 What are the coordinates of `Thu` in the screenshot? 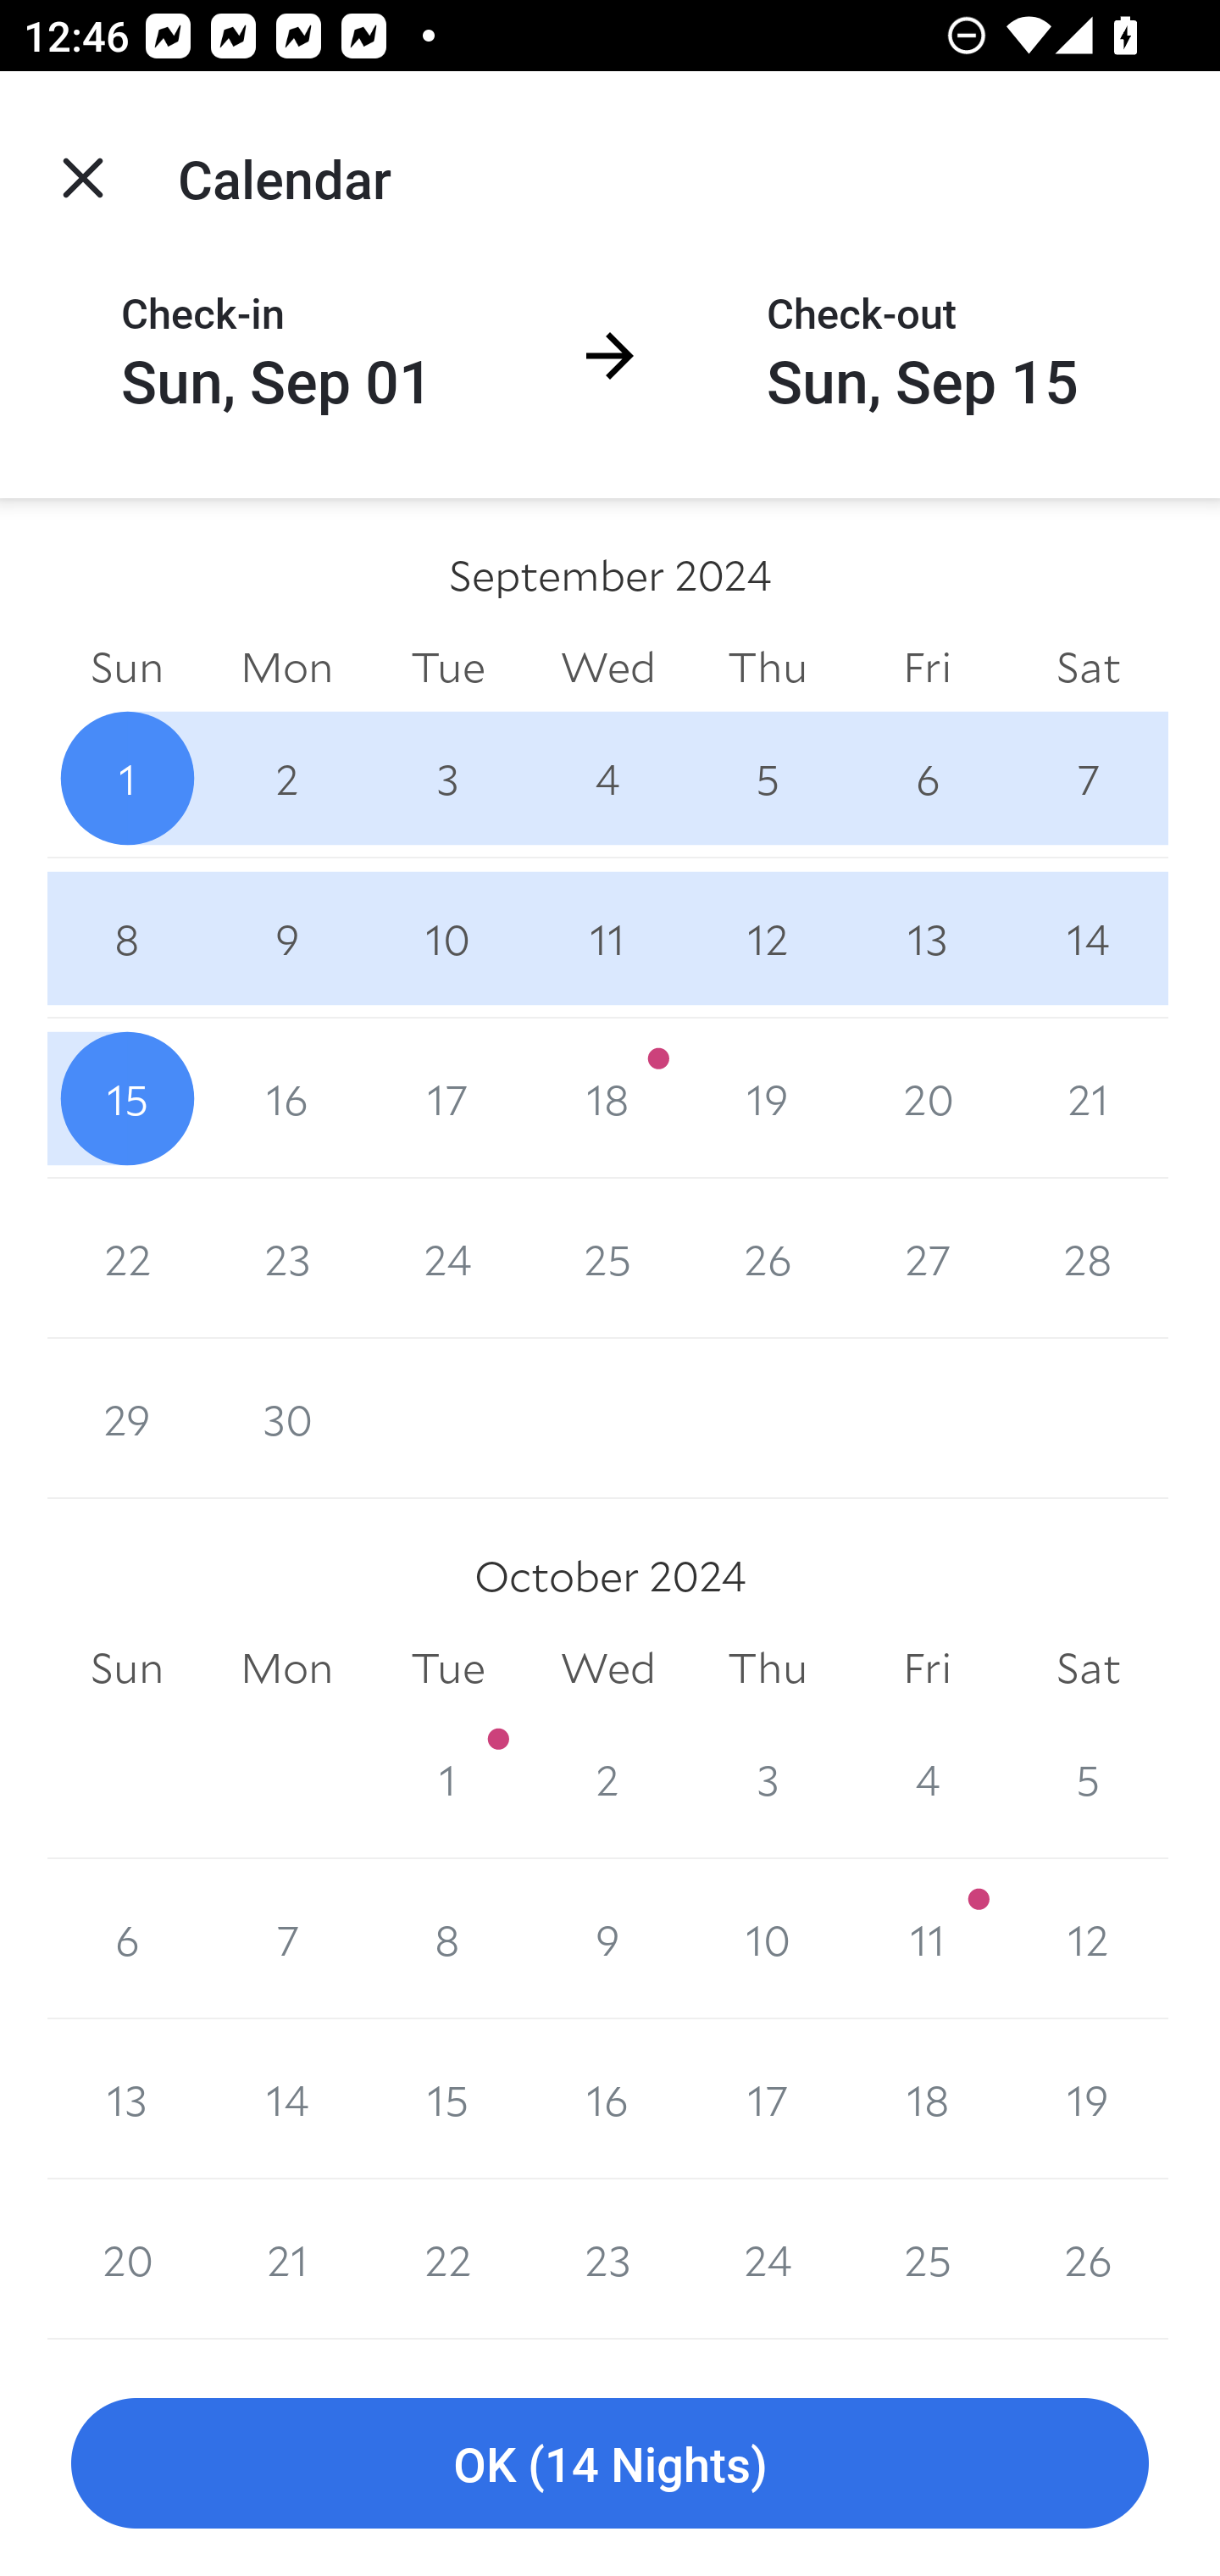 It's located at (768, 1669).